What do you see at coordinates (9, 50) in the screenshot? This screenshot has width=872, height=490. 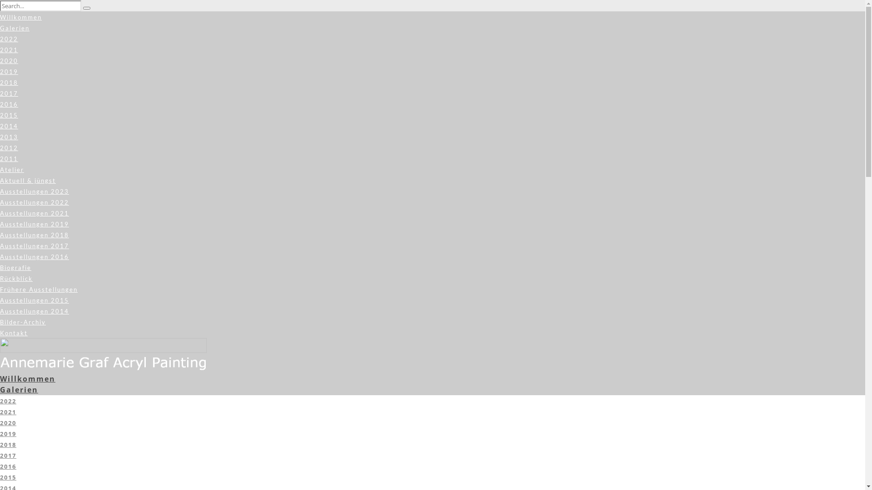 I see `2021` at bounding box center [9, 50].